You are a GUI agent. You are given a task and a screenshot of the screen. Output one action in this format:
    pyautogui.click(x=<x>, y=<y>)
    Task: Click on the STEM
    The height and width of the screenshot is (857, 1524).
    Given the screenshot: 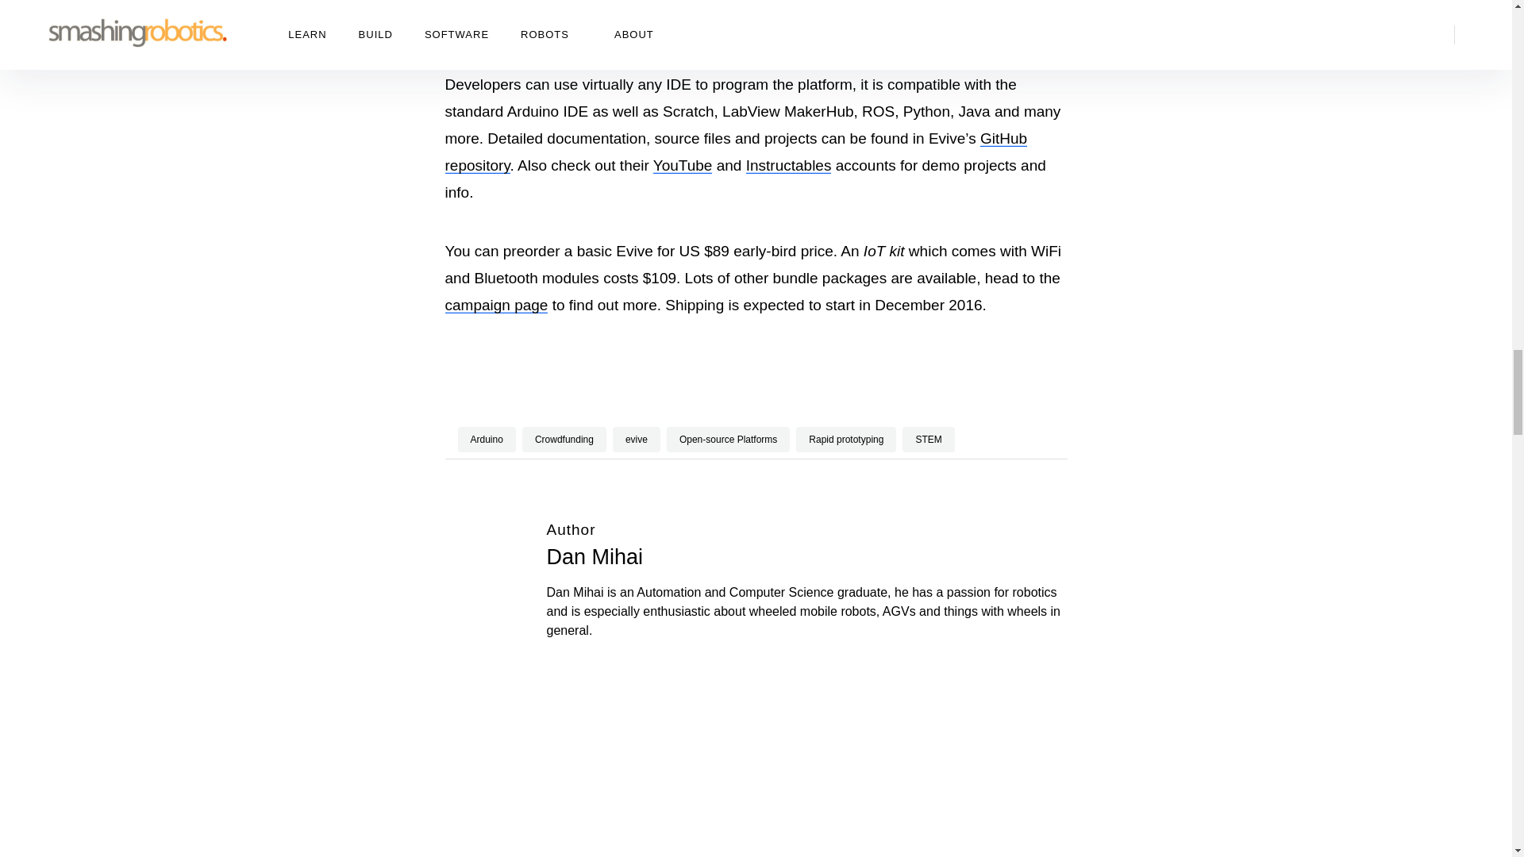 What is the action you would take?
    pyautogui.click(x=927, y=440)
    